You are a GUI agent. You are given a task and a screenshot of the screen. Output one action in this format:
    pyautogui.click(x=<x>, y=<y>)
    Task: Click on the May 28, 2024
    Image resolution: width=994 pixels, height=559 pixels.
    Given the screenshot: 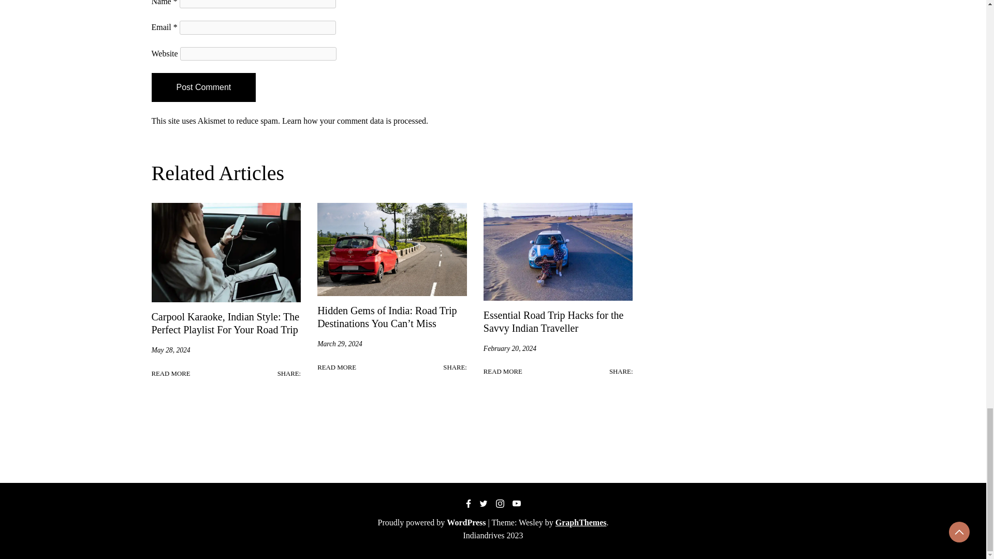 What is the action you would take?
    pyautogui.click(x=170, y=350)
    